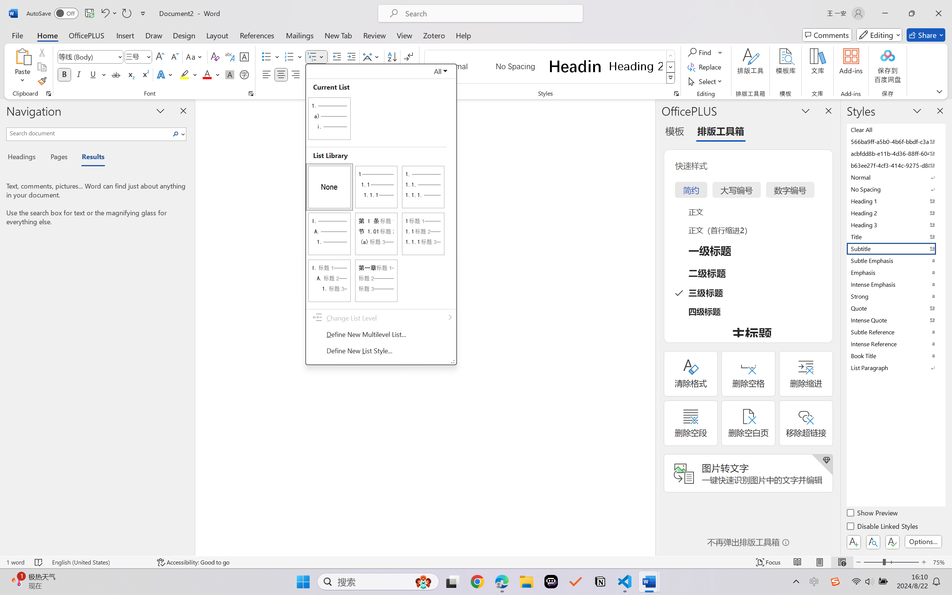 Image resolution: width=952 pixels, height=595 pixels. I want to click on New File..., so click(81, 33).